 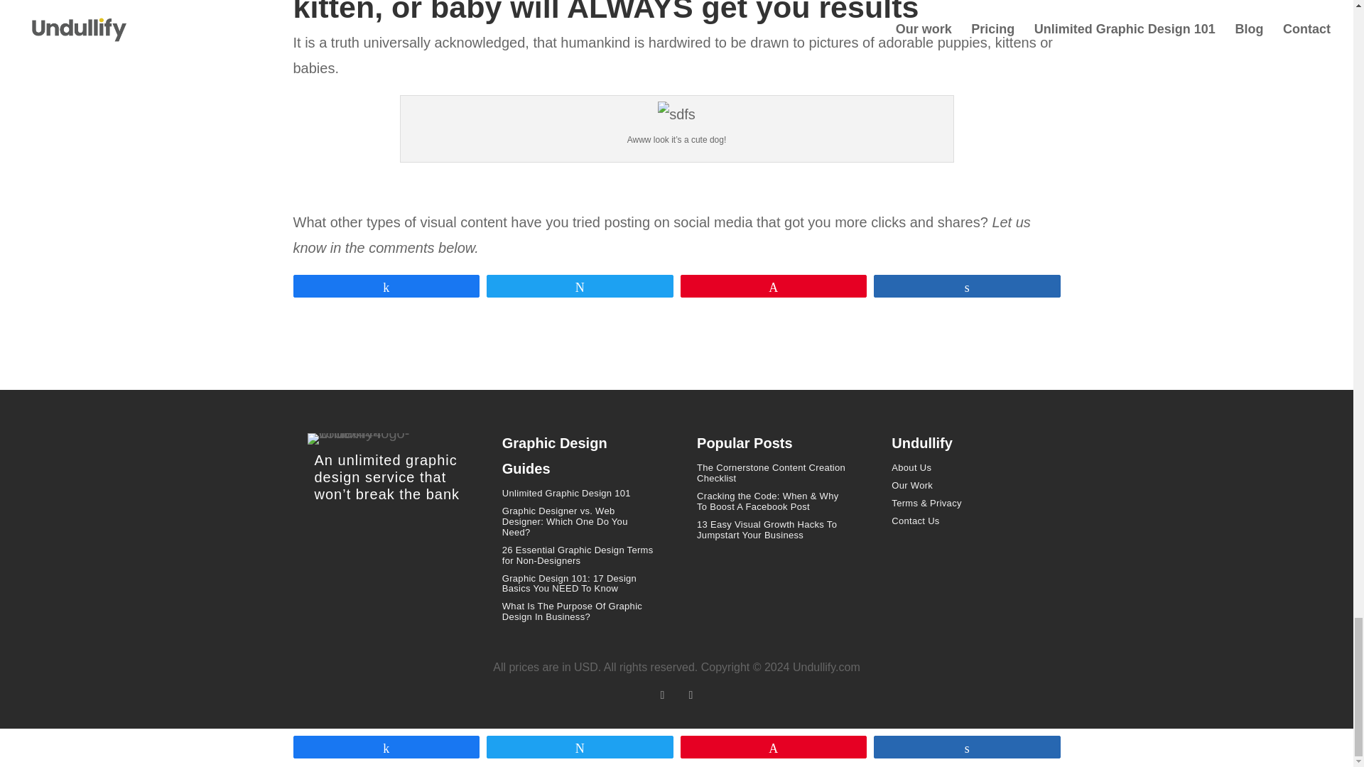 I want to click on Graphic Design 101: 17 Design Basics You NEED To Know, so click(x=569, y=584).